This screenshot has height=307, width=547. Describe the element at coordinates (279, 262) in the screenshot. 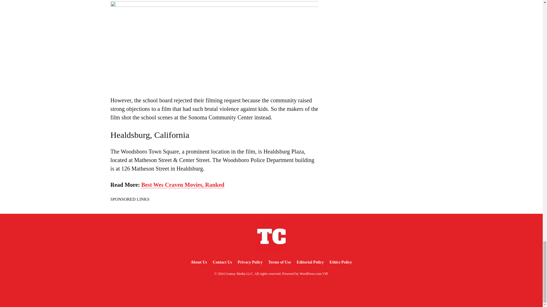

I see `Terms of Use` at that location.